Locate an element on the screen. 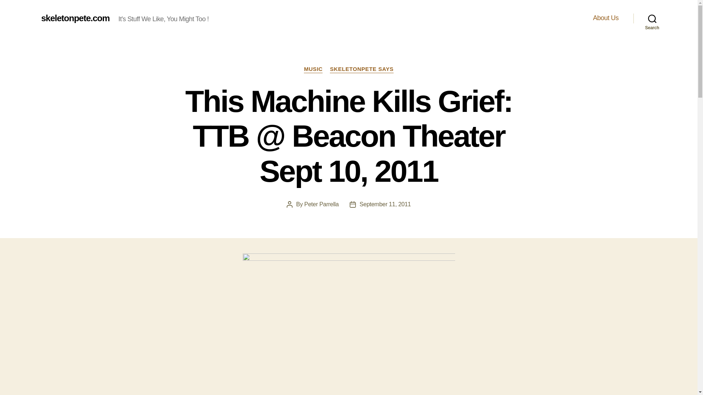  TTBtourshirt is located at coordinates (349, 324).